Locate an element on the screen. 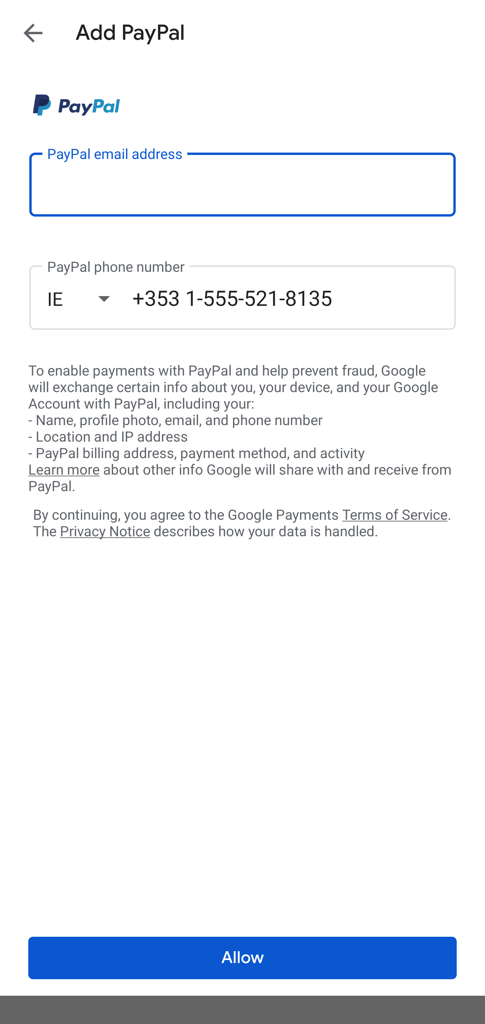 This screenshot has width=485, height=1024. Navigate up is located at coordinates (33, 33).